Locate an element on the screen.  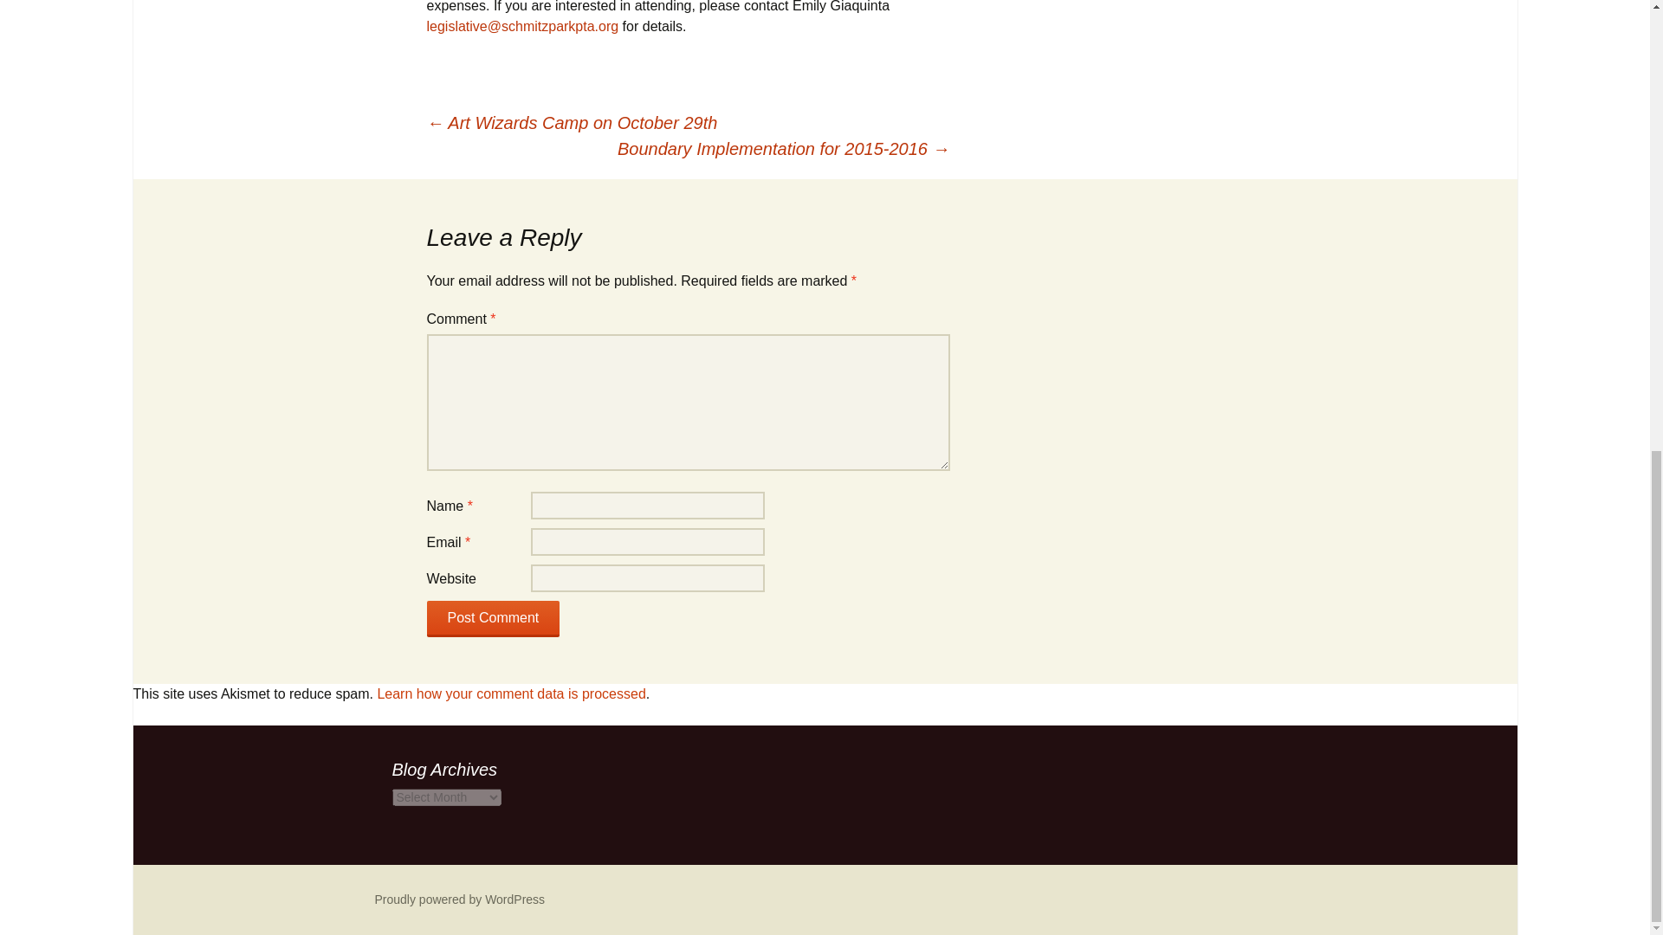
Post Comment is located at coordinates (492, 618).